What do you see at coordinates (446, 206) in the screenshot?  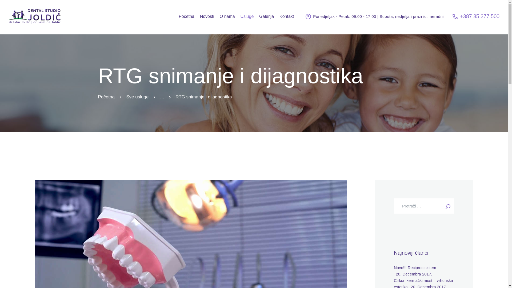 I see `Pretraga` at bounding box center [446, 206].